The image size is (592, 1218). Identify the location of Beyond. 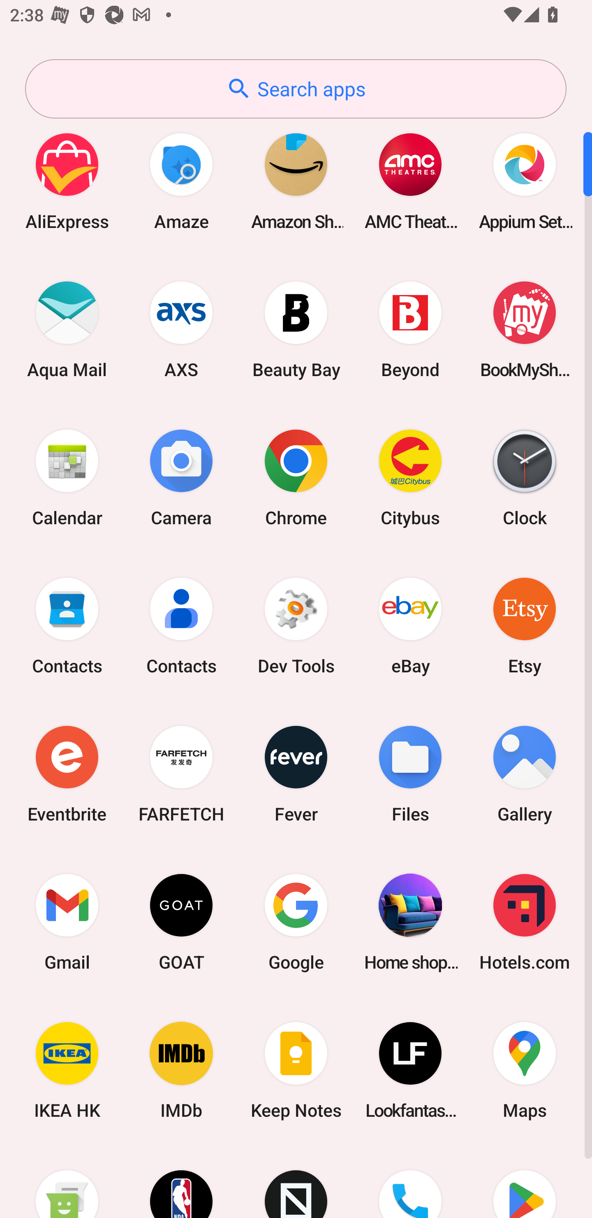
(410, 329).